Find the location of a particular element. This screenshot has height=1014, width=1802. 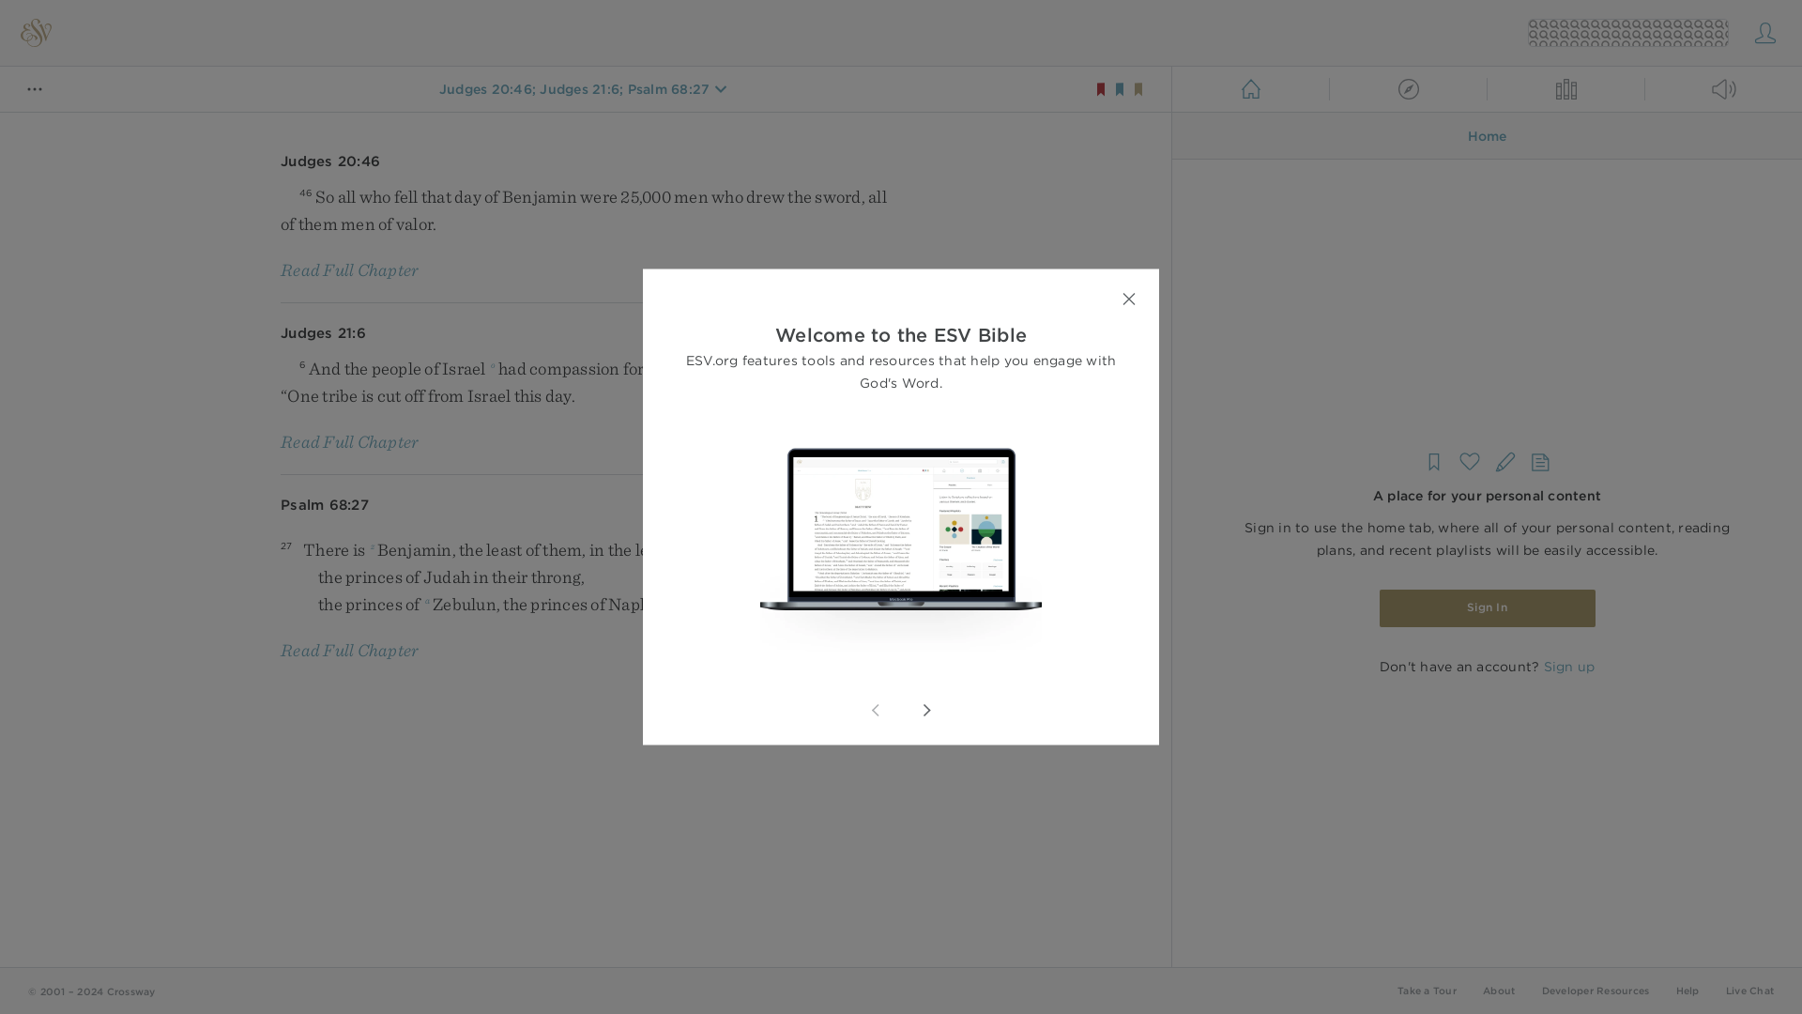

Read Full Chapter is located at coordinates (349, 441).